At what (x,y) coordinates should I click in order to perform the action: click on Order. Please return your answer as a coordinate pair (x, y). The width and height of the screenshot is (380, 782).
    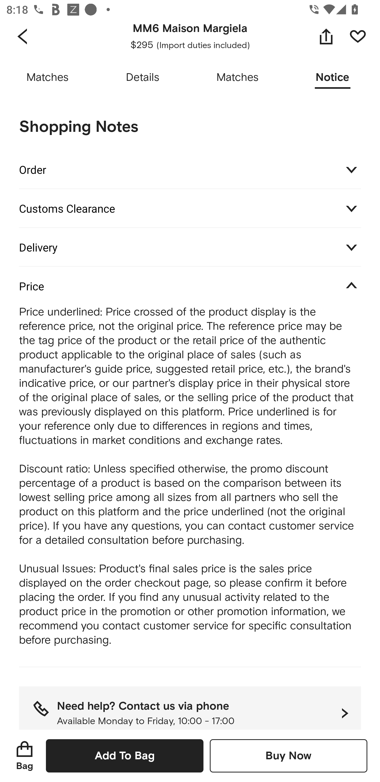
    Looking at the image, I should click on (190, 169).